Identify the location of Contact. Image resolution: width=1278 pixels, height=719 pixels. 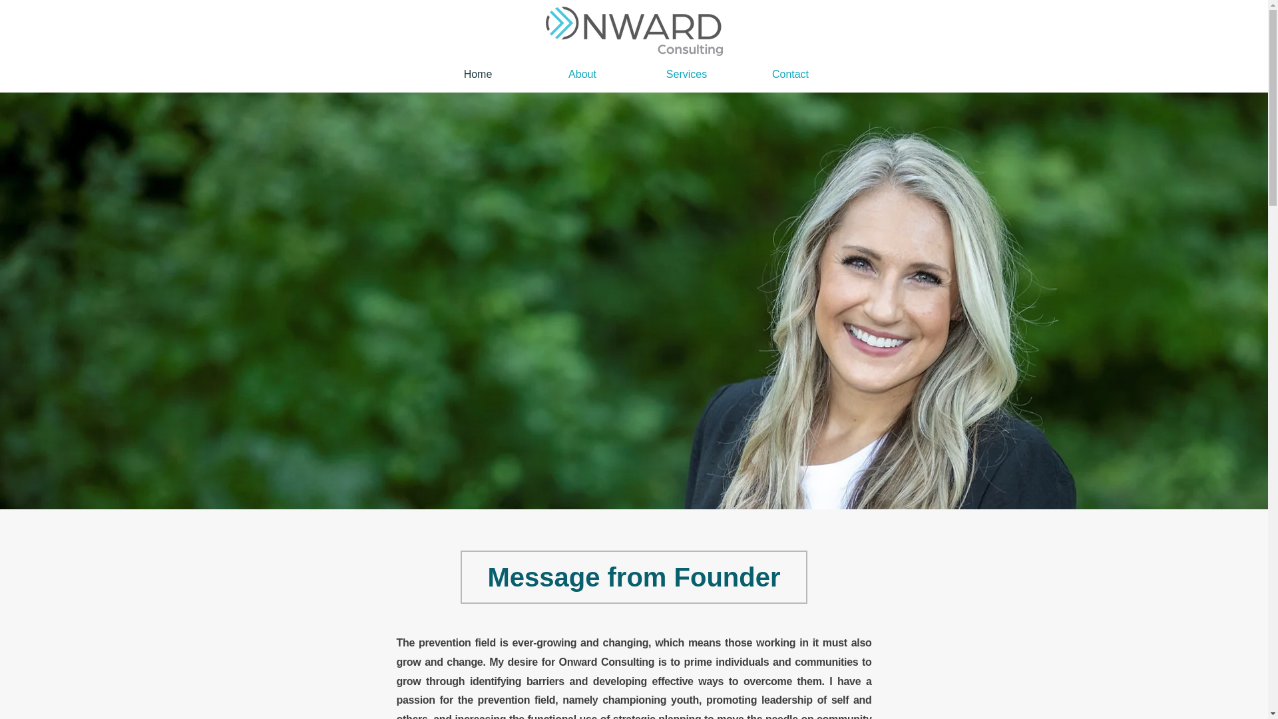
(790, 75).